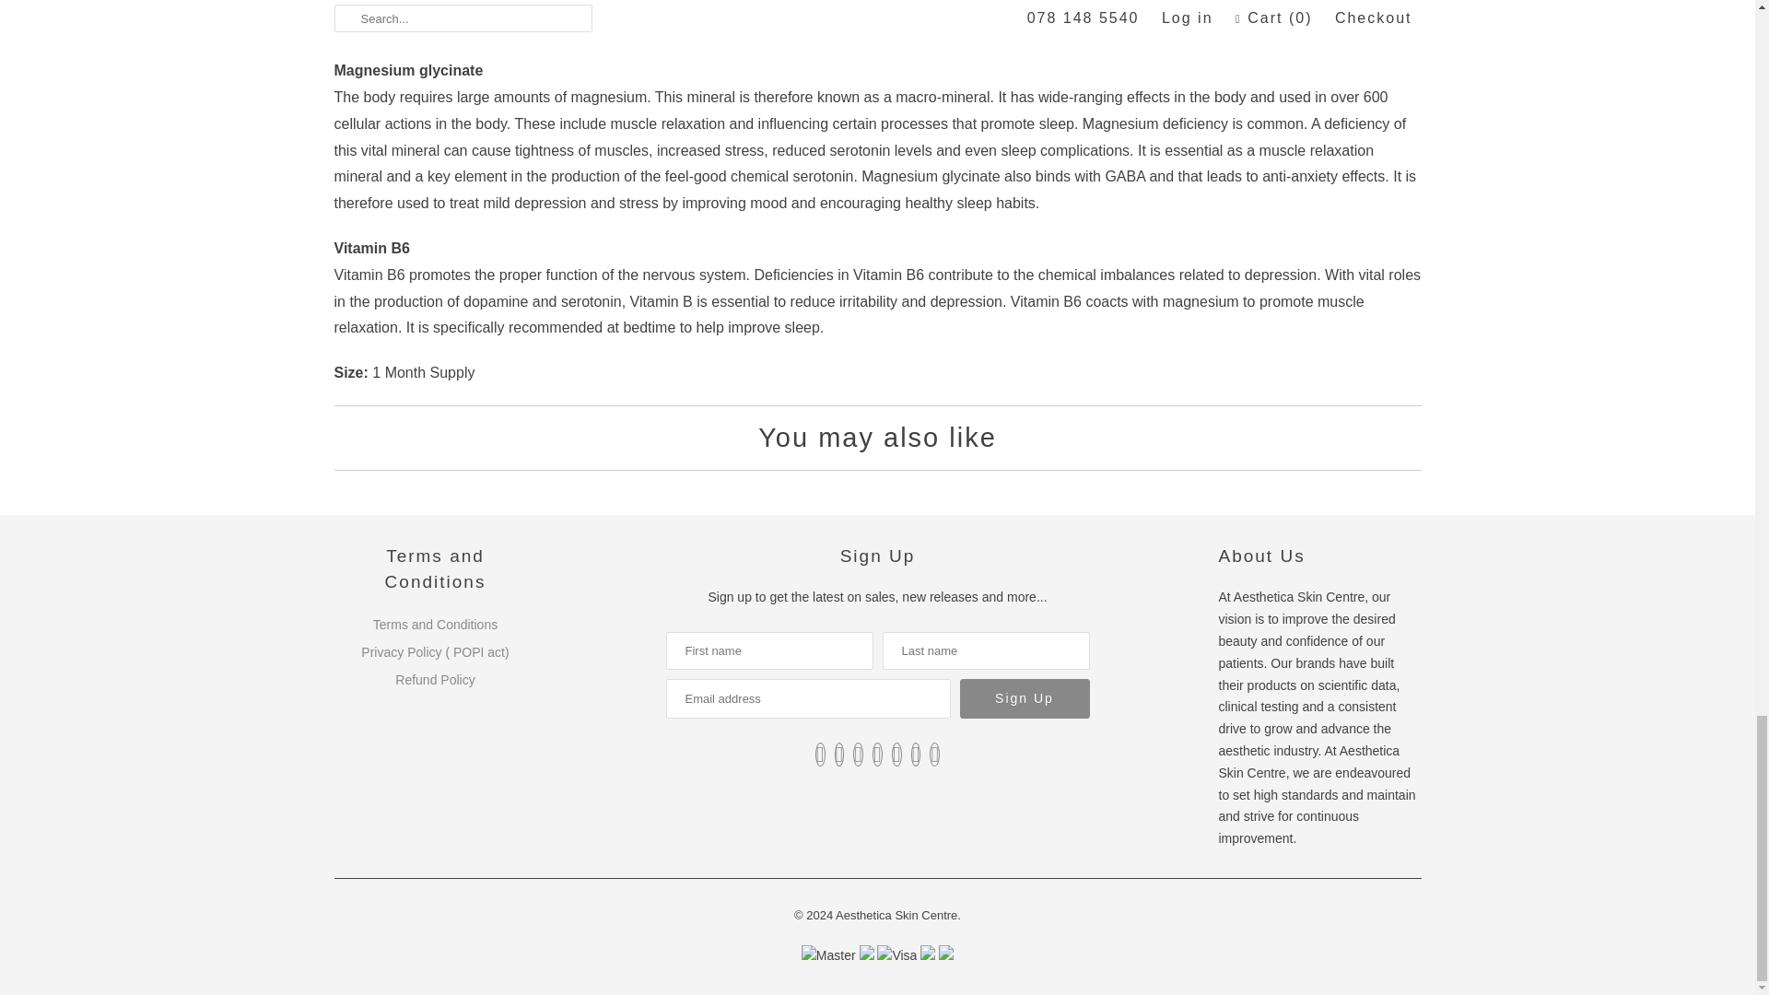 The height and width of the screenshot is (995, 1769). I want to click on Terms and Conditions, so click(435, 624).